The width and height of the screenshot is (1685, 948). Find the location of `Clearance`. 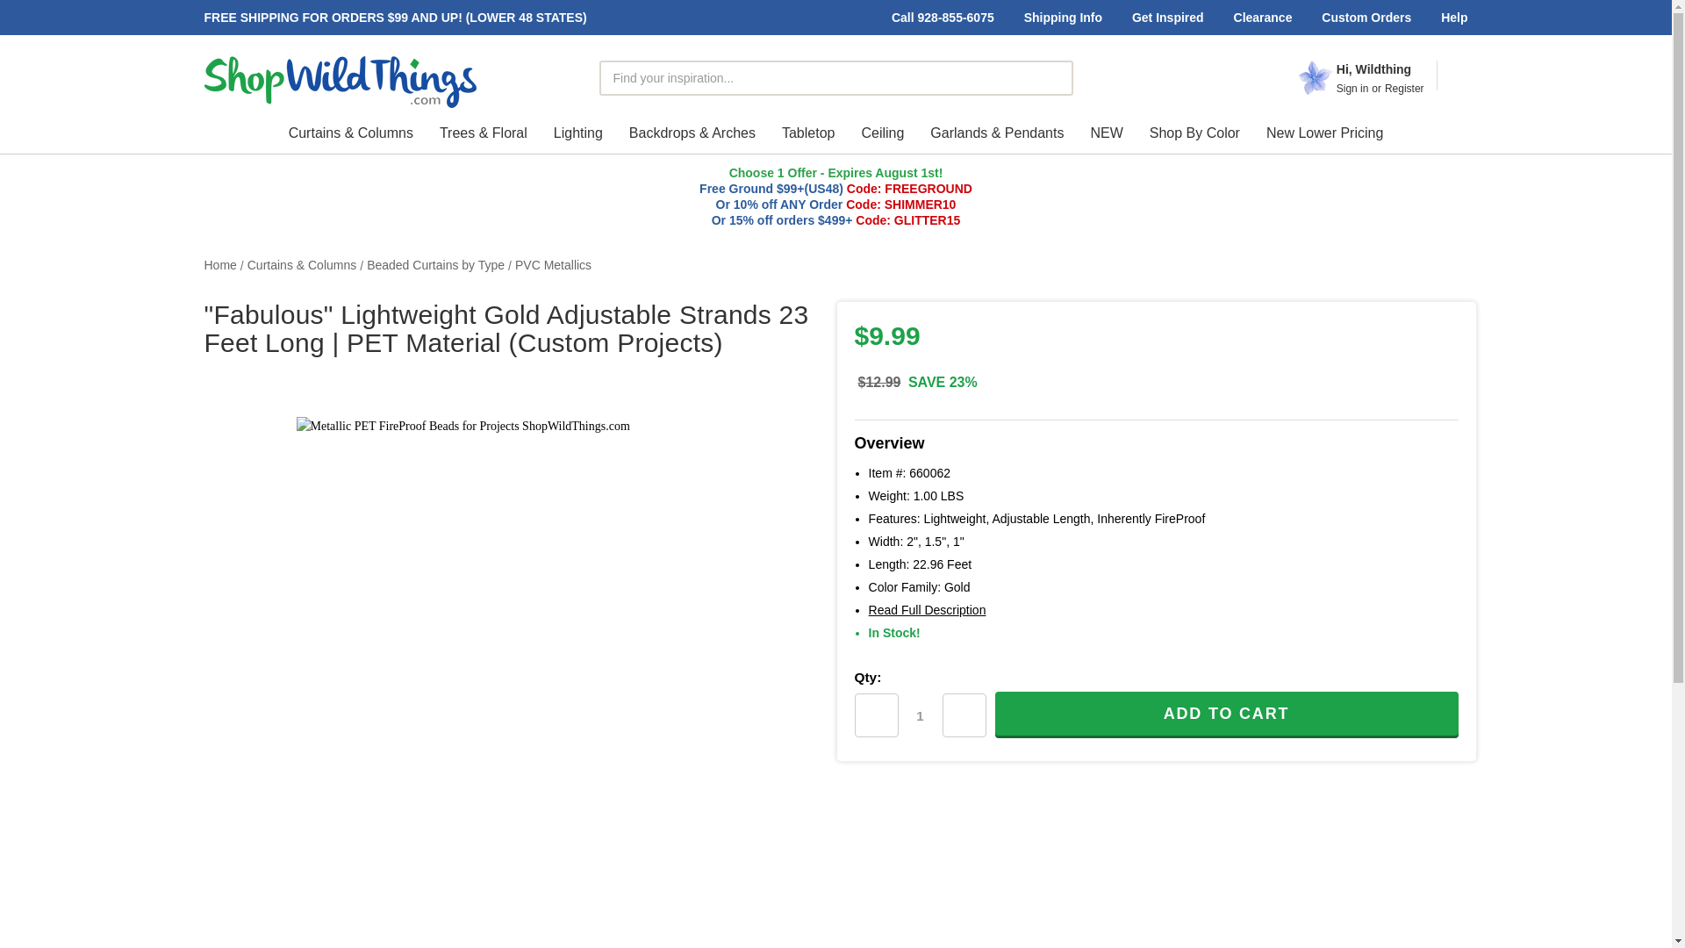

Clearance is located at coordinates (1263, 18).